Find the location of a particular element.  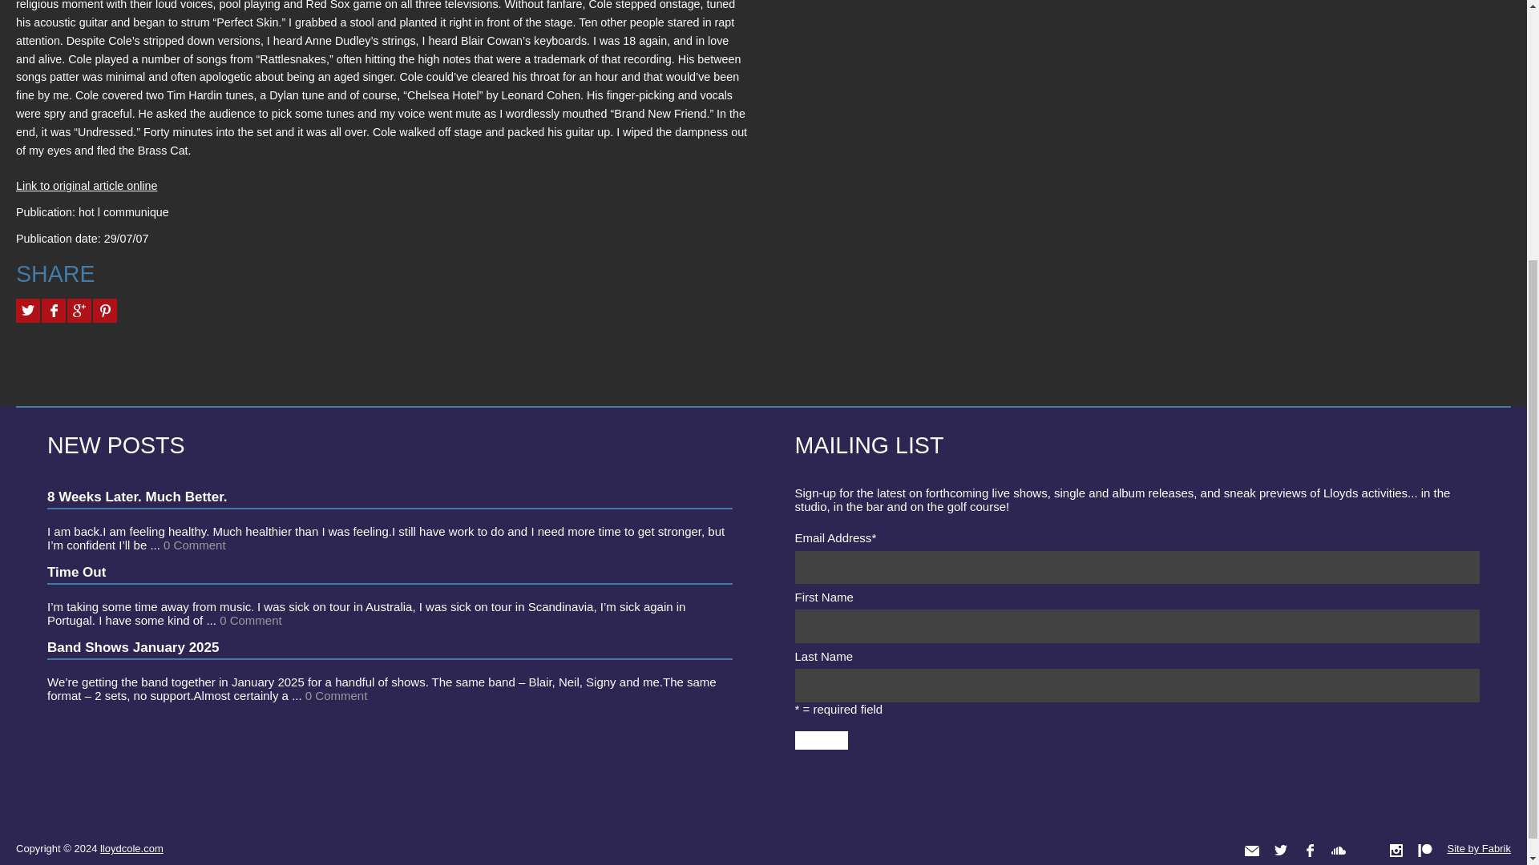

Share on Facebook is located at coordinates (53, 310).